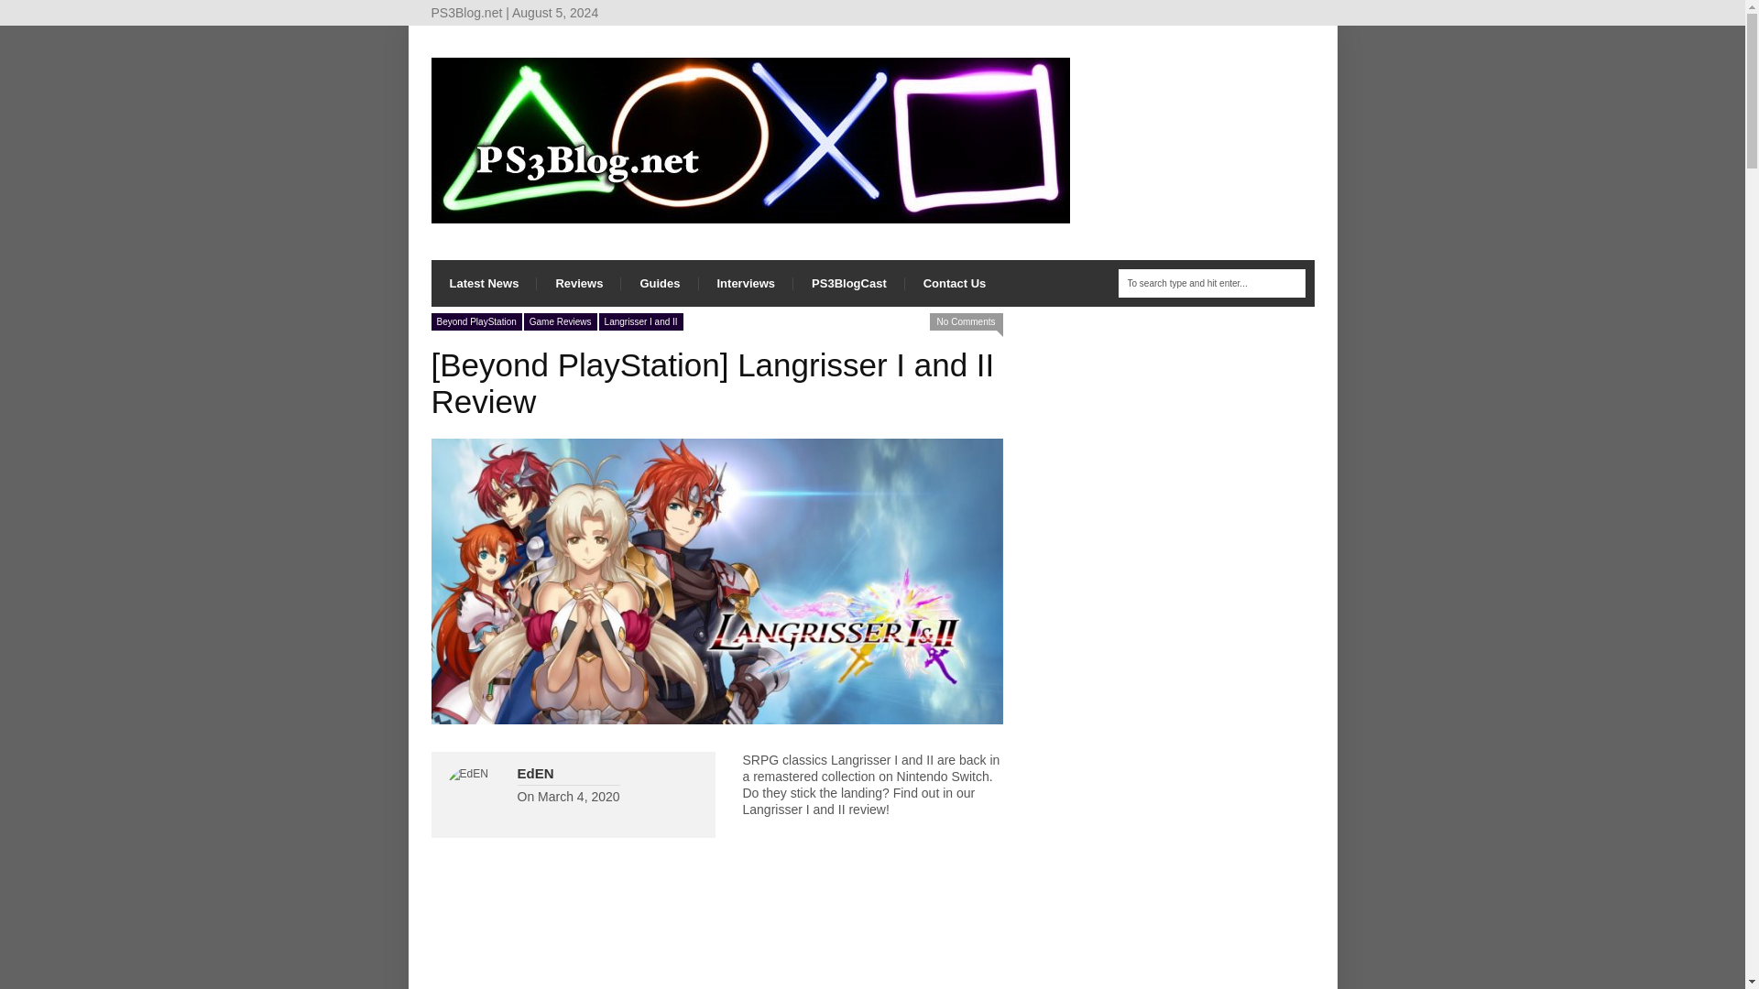 The image size is (1759, 989). What do you see at coordinates (475, 321) in the screenshot?
I see `Beyond PlayStation` at bounding box center [475, 321].